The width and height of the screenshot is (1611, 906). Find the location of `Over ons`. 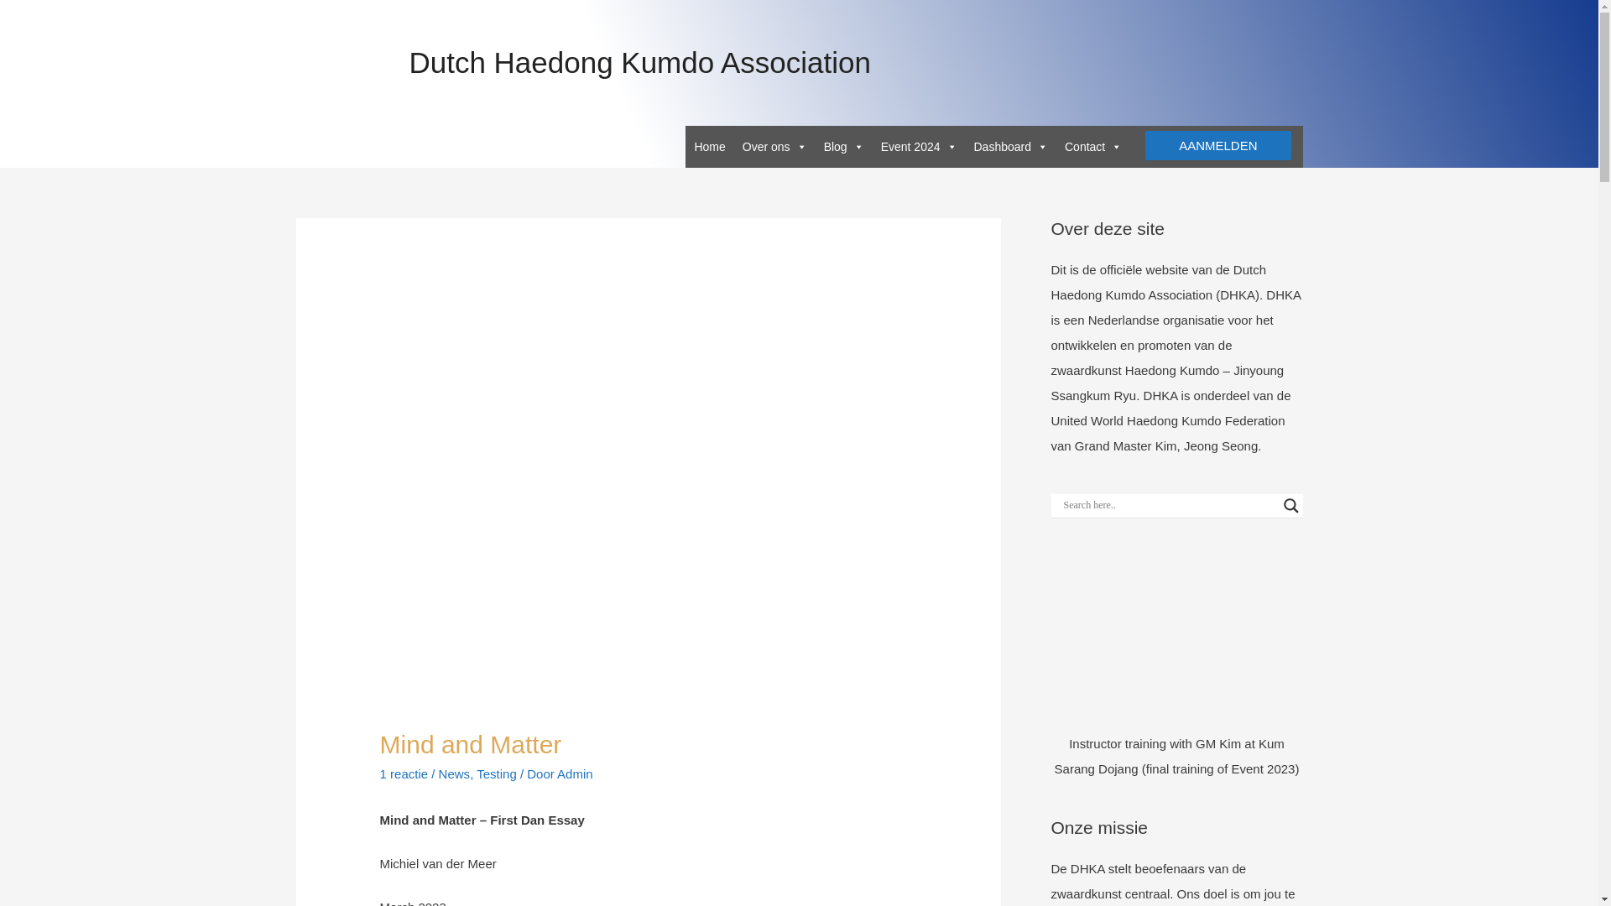

Over ons is located at coordinates (774, 146).